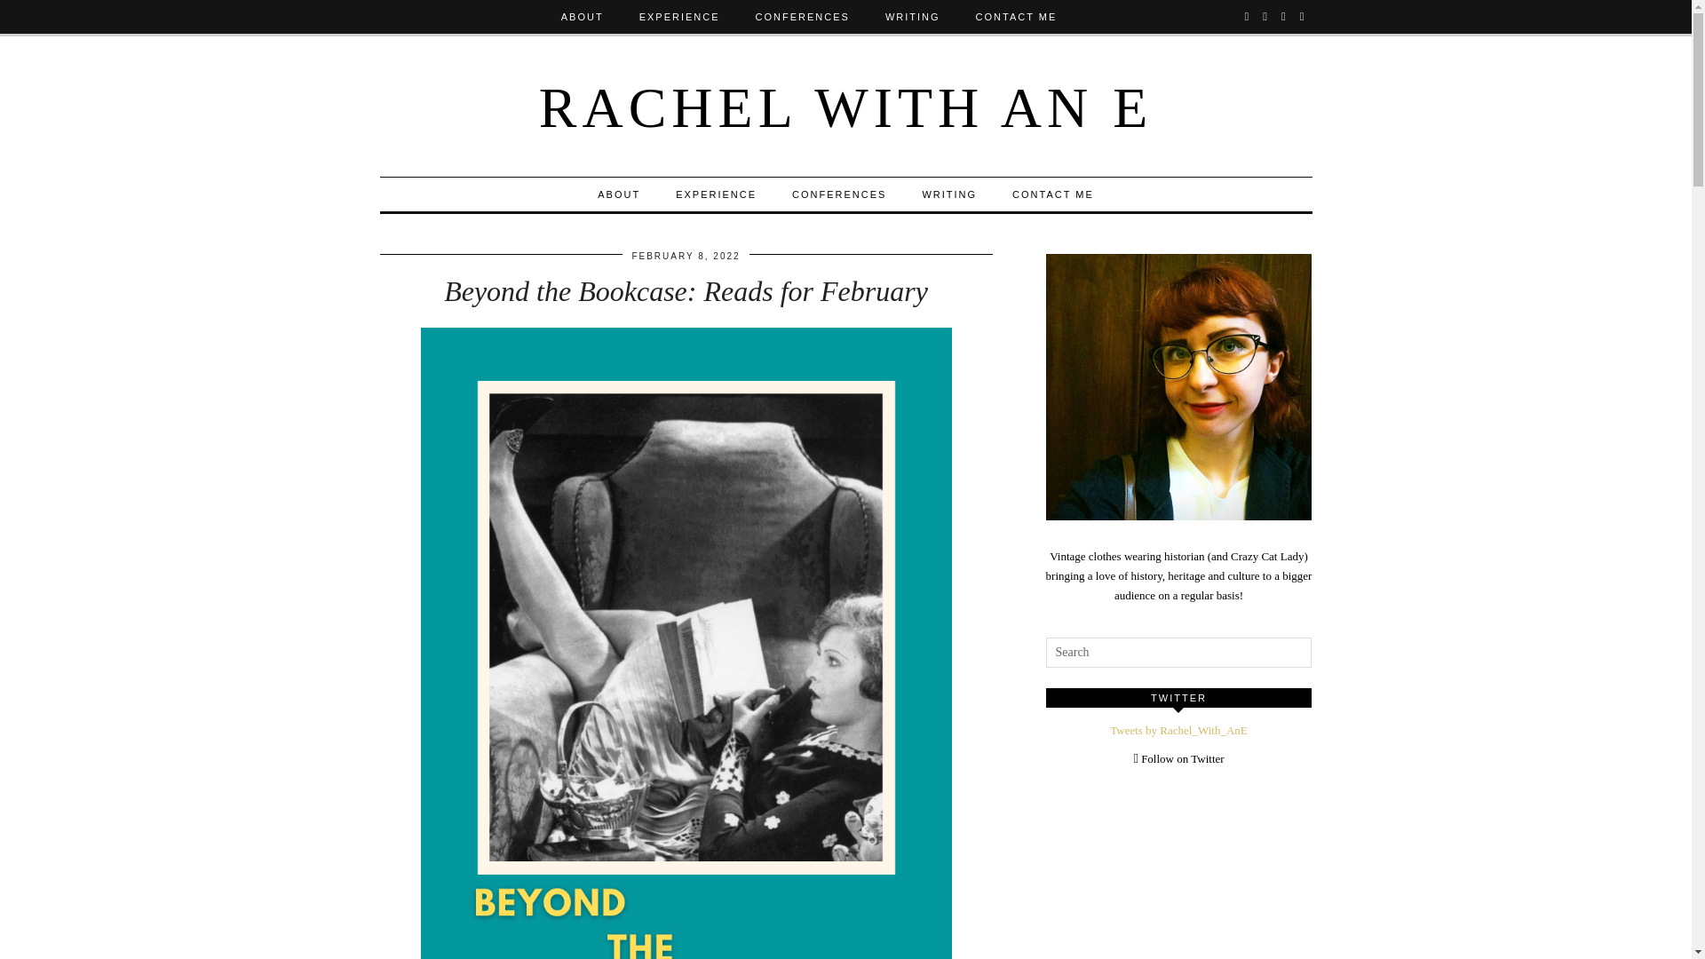 This screenshot has width=1705, height=959. Describe the element at coordinates (618, 194) in the screenshot. I see `ABOUT` at that location.